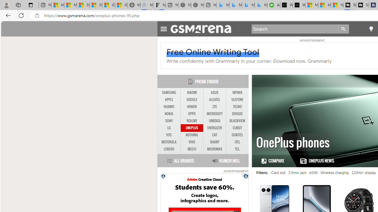 The width and height of the screenshot is (378, 212). I want to click on HONOR, so click(192, 107).